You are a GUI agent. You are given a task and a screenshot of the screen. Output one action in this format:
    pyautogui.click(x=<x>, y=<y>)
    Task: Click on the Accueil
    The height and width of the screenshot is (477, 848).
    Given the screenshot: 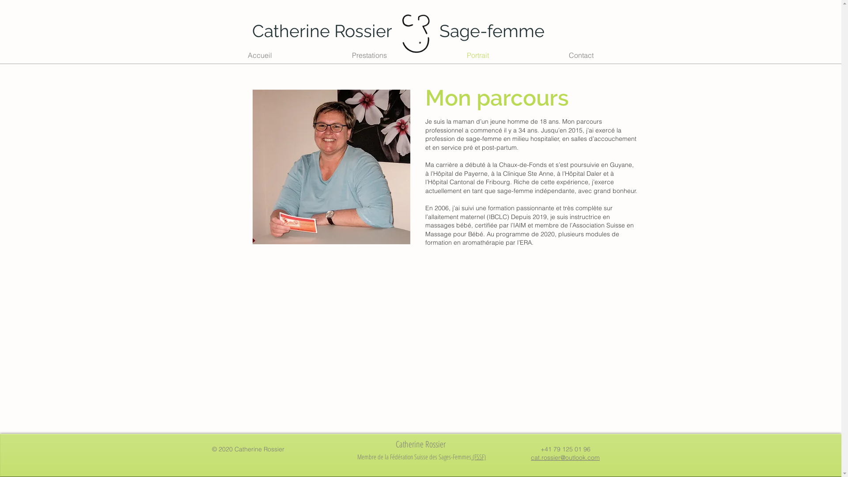 What is the action you would take?
    pyautogui.click(x=260, y=55)
    